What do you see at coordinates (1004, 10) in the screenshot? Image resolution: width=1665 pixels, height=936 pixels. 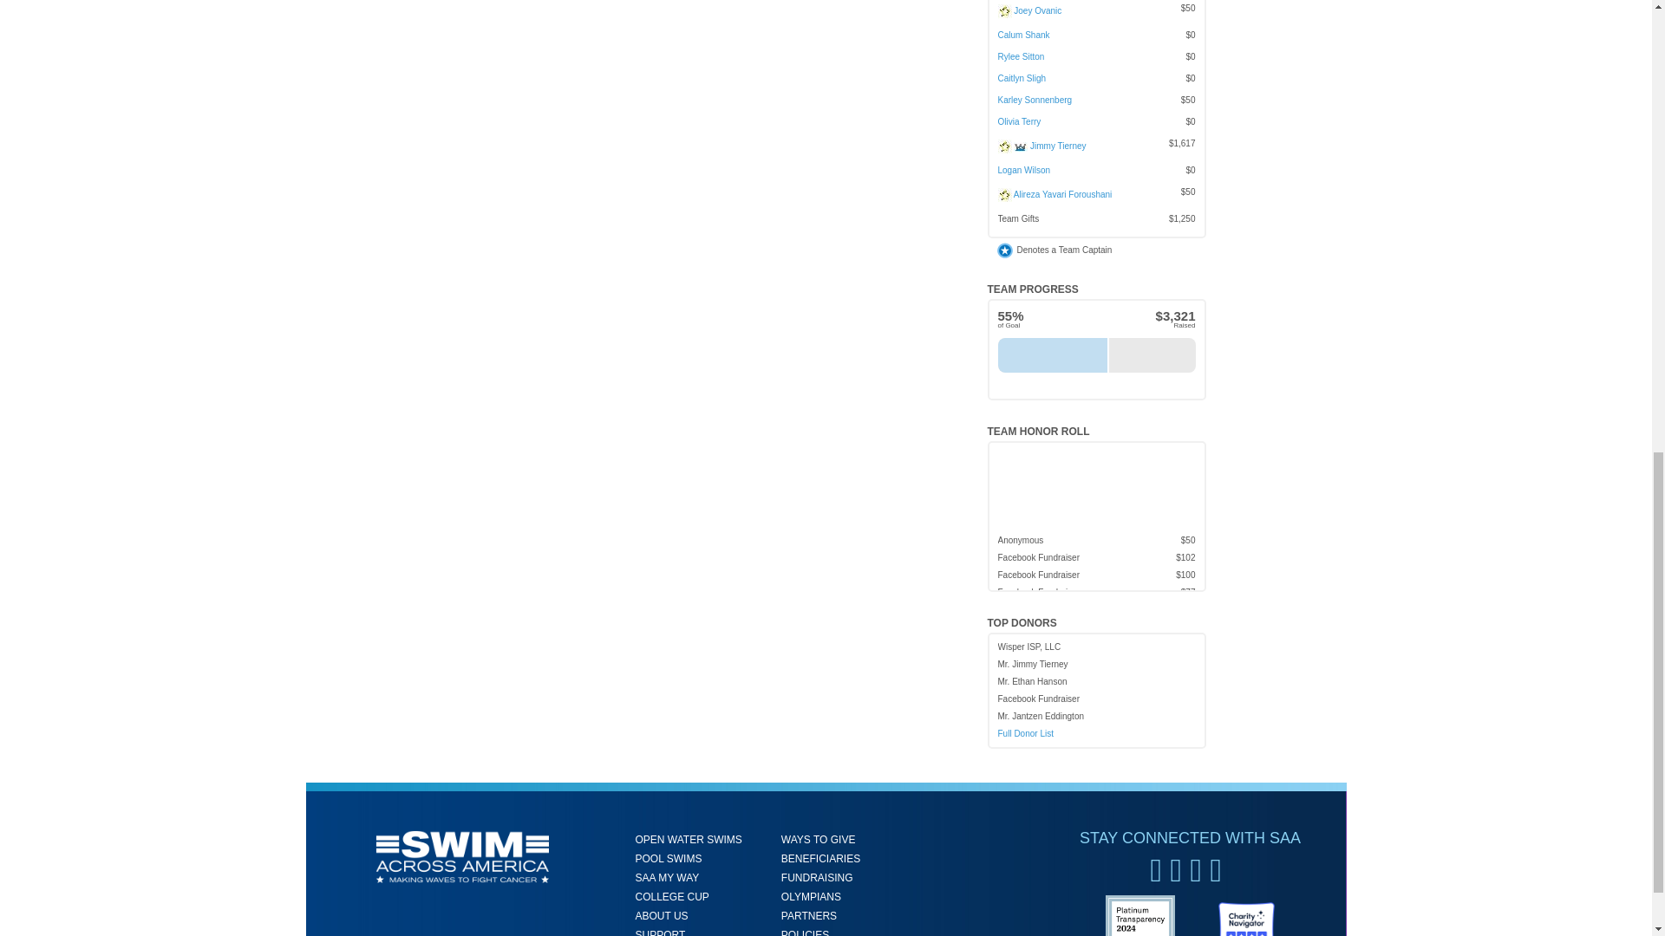 I see `Fundraiser Kickstarter` at bounding box center [1004, 10].